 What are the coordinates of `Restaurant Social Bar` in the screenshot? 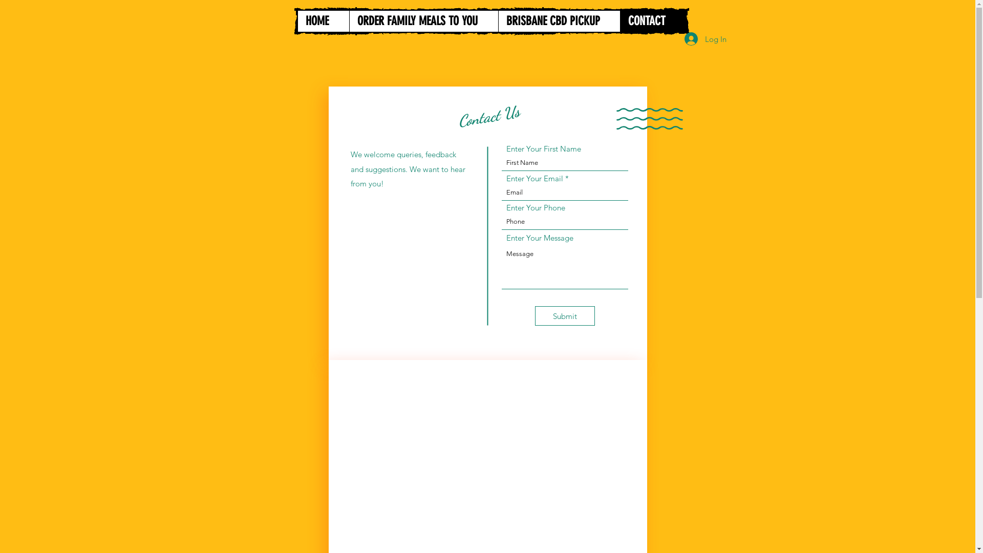 It's located at (948, 214).